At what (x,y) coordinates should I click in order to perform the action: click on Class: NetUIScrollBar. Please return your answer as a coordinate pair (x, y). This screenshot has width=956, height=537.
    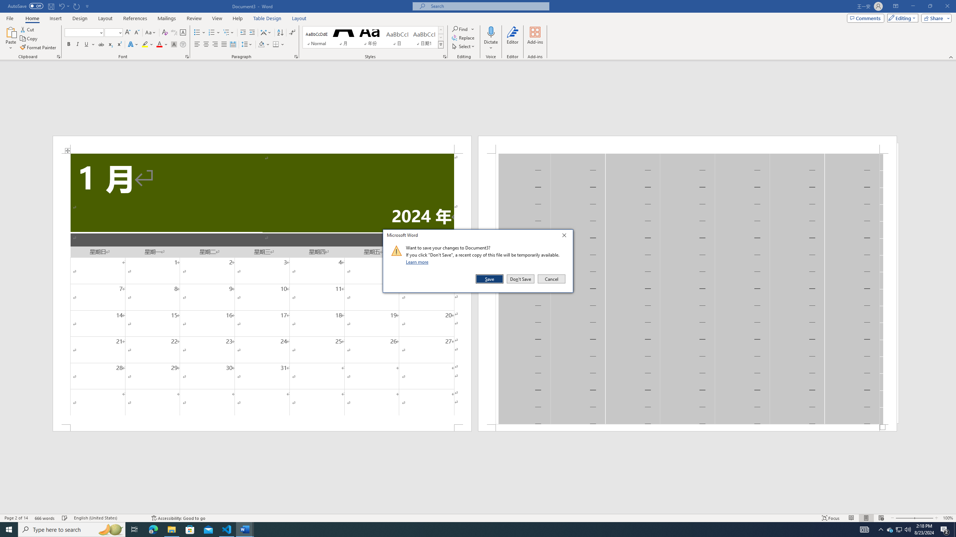
    Looking at the image, I should click on (478, 511).